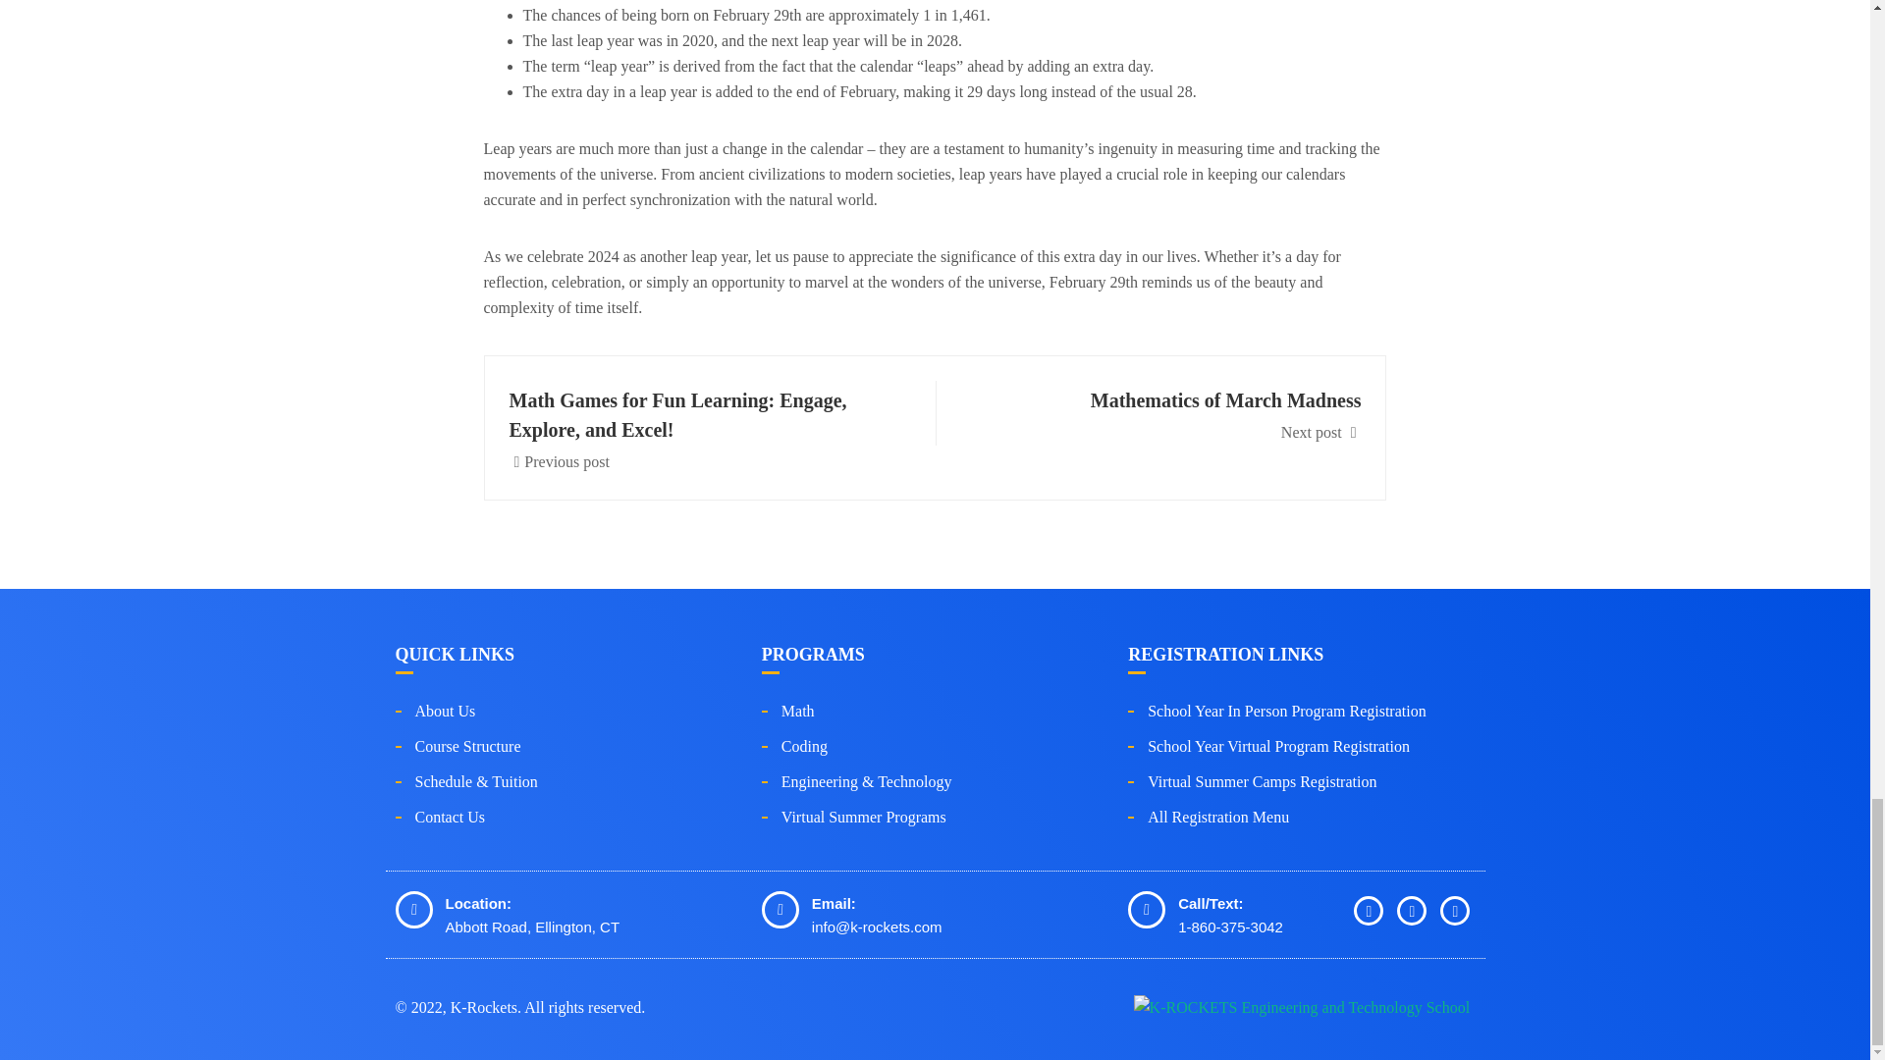 This screenshot has width=1885, height=1060. Describe the element at coordinates (467, 746) in the screenshot. I see `Course Structure` at that location.